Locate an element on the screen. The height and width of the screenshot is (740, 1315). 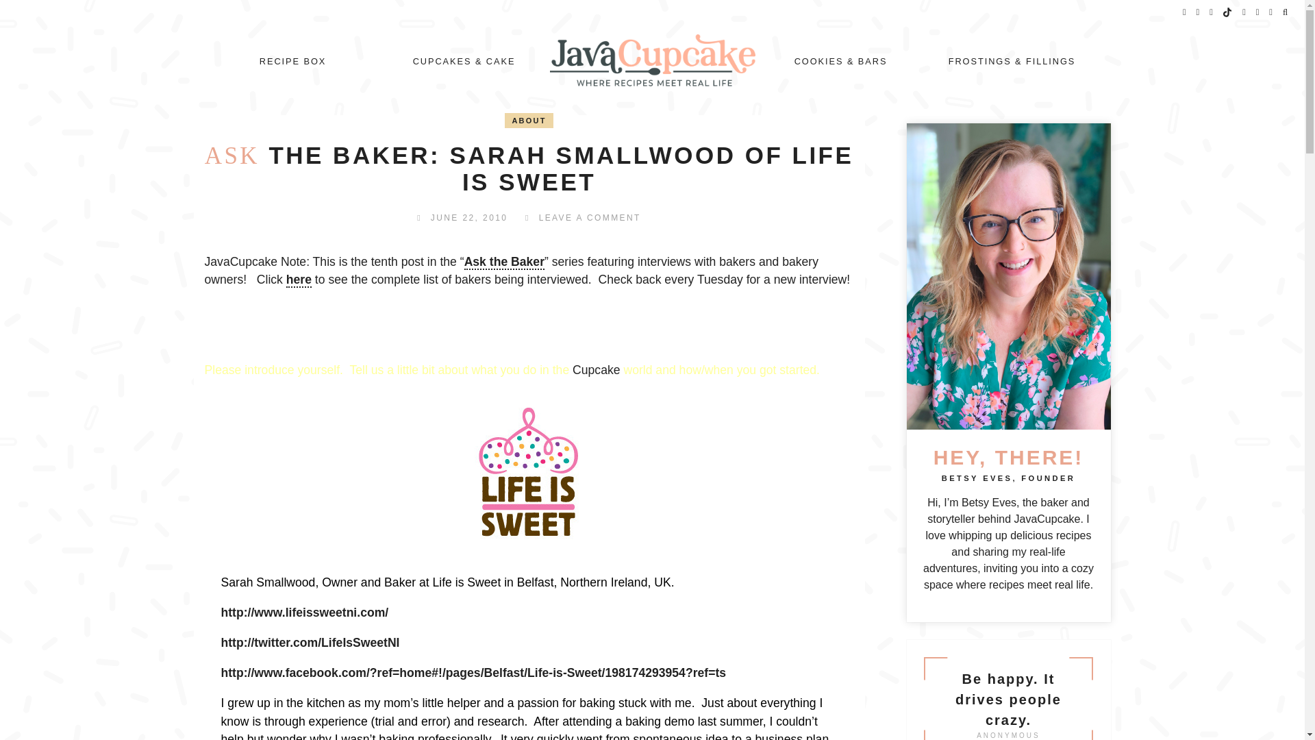
here is located at coordinates (299, 280).